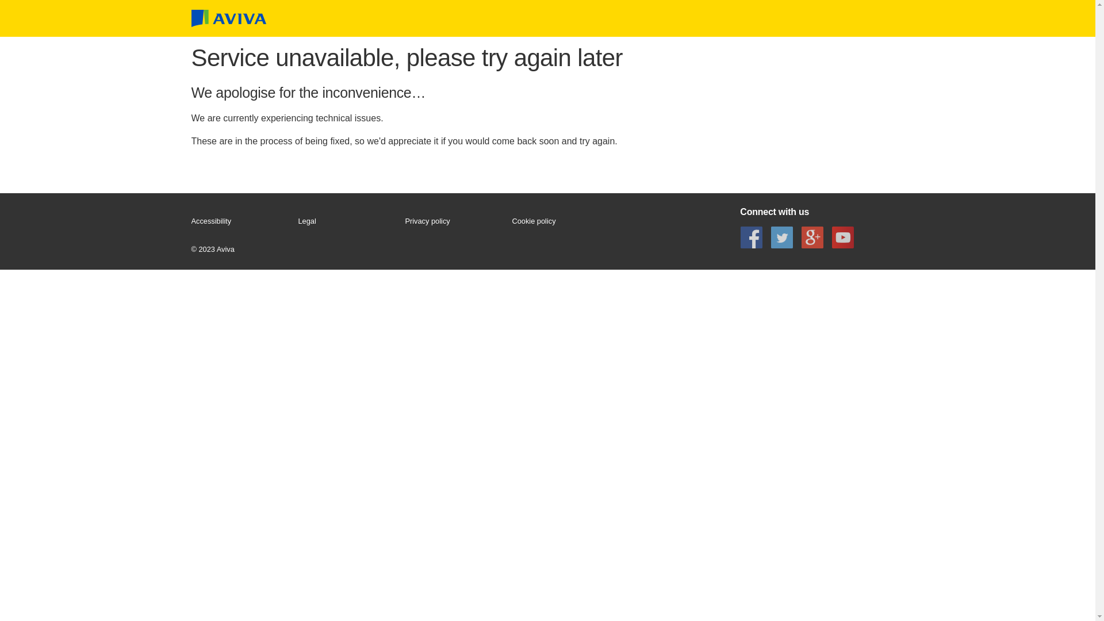 Image resolution: width=1104 pixels, height=621 pixels. What do you see at coordinates (843, 237) in the screenshot?
I see `YouTube` at bounding box center [843, 237].